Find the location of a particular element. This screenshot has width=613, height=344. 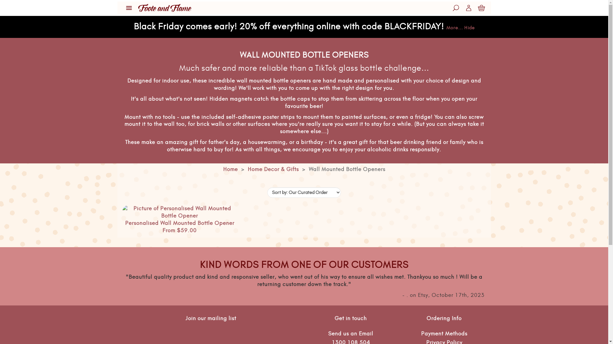

Personalised Wall Mounted Bottle Opener
From $59.00 is located at coordinates (179, 219).